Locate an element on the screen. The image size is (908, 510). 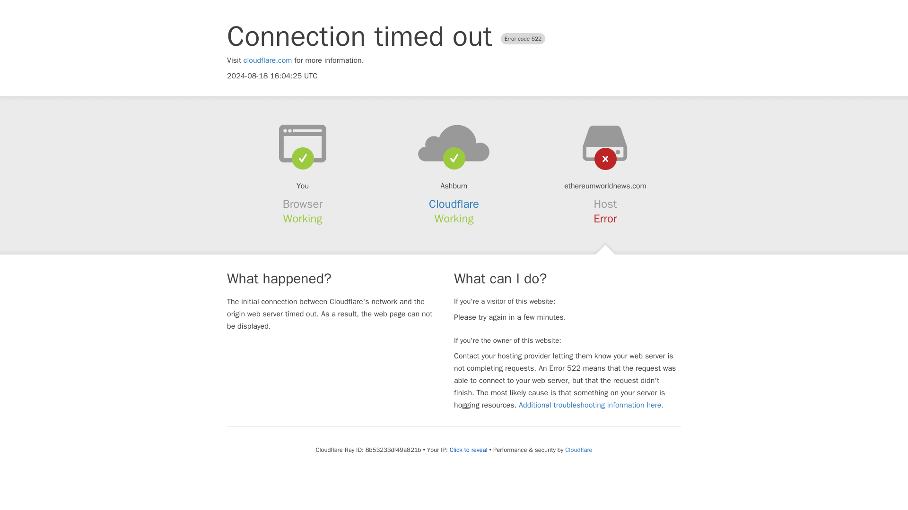
Additional troubleshooting information here. is located at coordinates (591, 405).